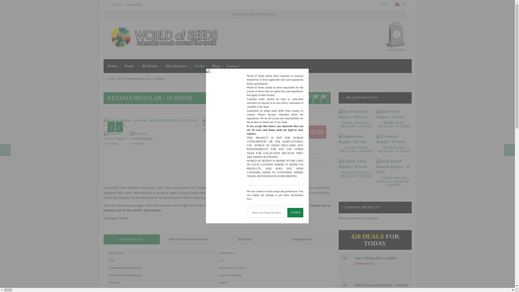 Image resolution: width=519 pixels, height=292 pixels. I want to click on See order, so click(395, 50).